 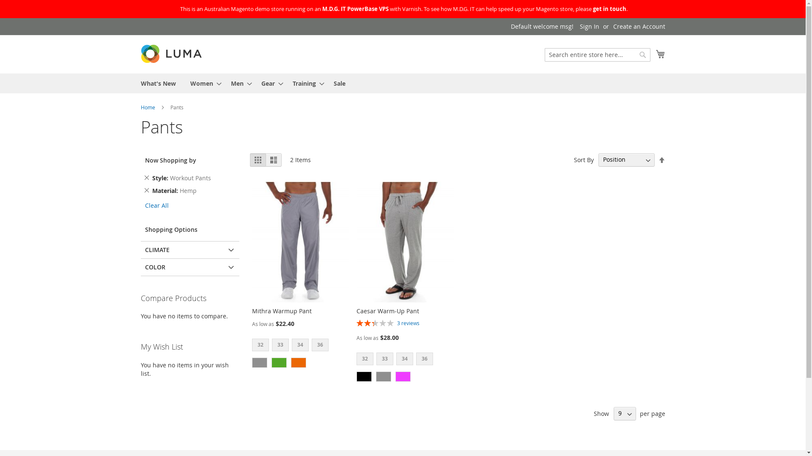 I want to click on Search, so click(x=643, y=55).